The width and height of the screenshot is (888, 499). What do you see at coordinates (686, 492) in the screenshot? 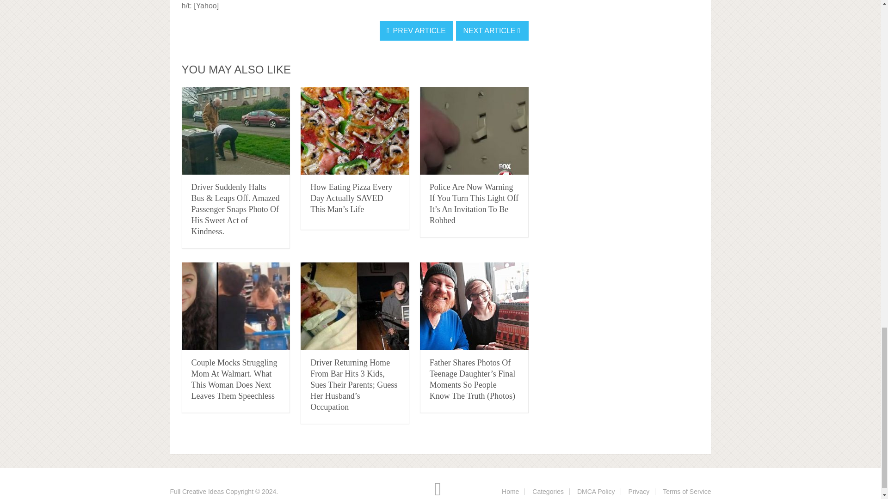
I see `Terms of Service` at bounding box center [686, 492].